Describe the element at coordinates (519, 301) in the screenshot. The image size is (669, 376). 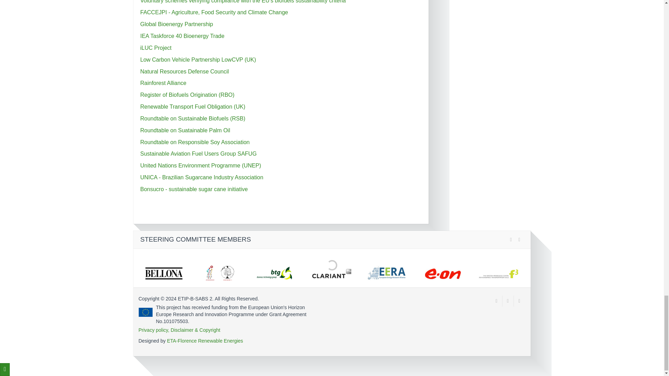
I see `Linkedin` at that location.